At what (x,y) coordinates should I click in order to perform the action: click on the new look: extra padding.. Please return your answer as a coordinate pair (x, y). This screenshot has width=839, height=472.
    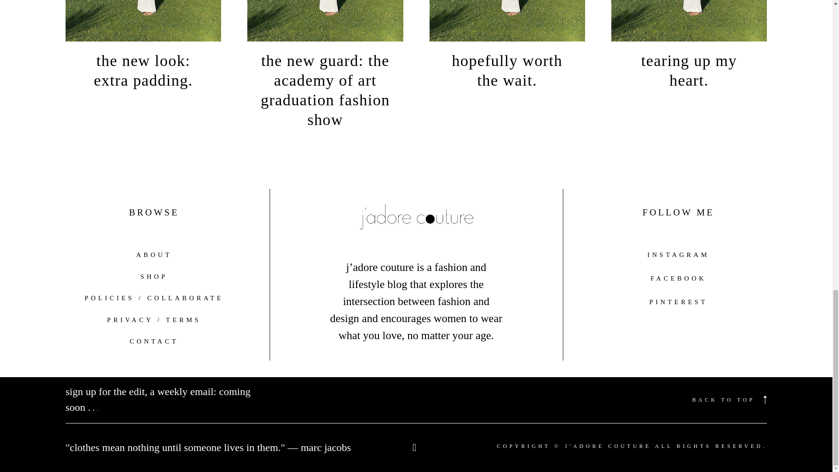
    Looking at the image, I should click on (143, 50).